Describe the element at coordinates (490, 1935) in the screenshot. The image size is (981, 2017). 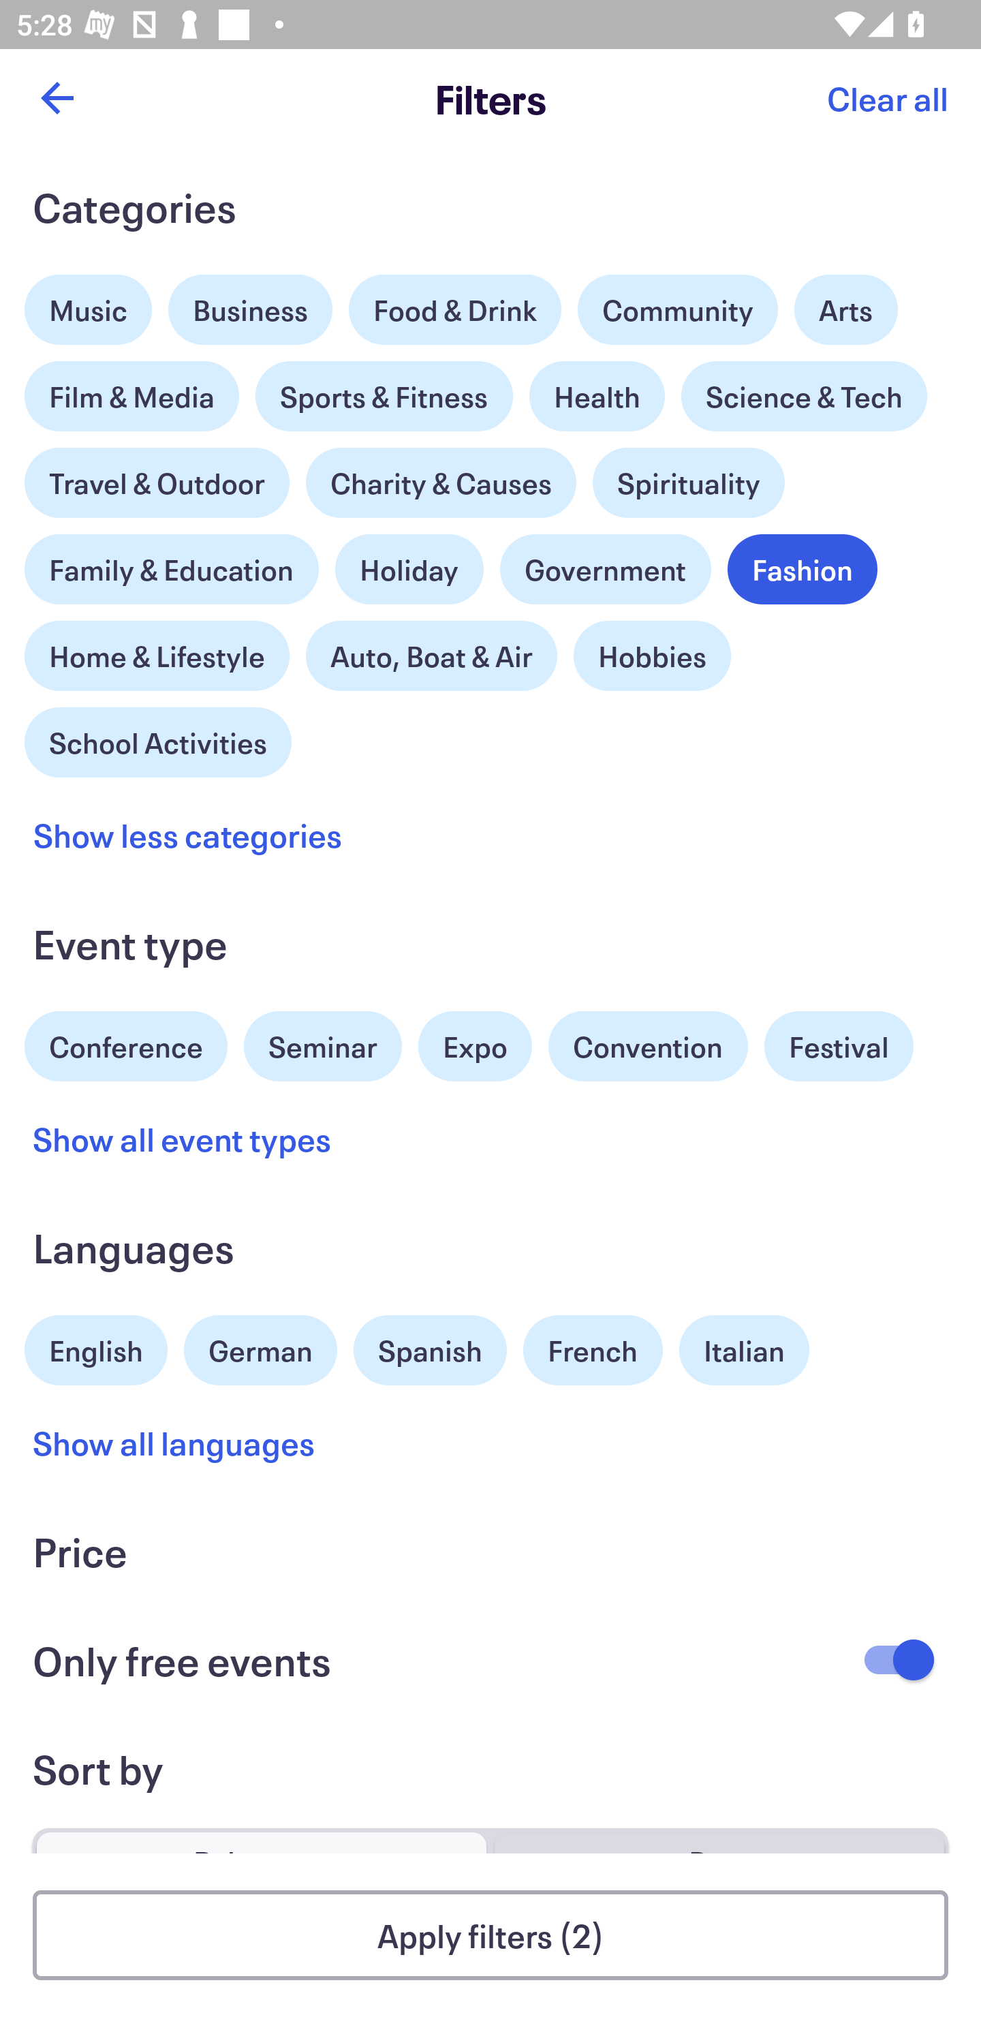
I see `Apply filters (2)` at that location.